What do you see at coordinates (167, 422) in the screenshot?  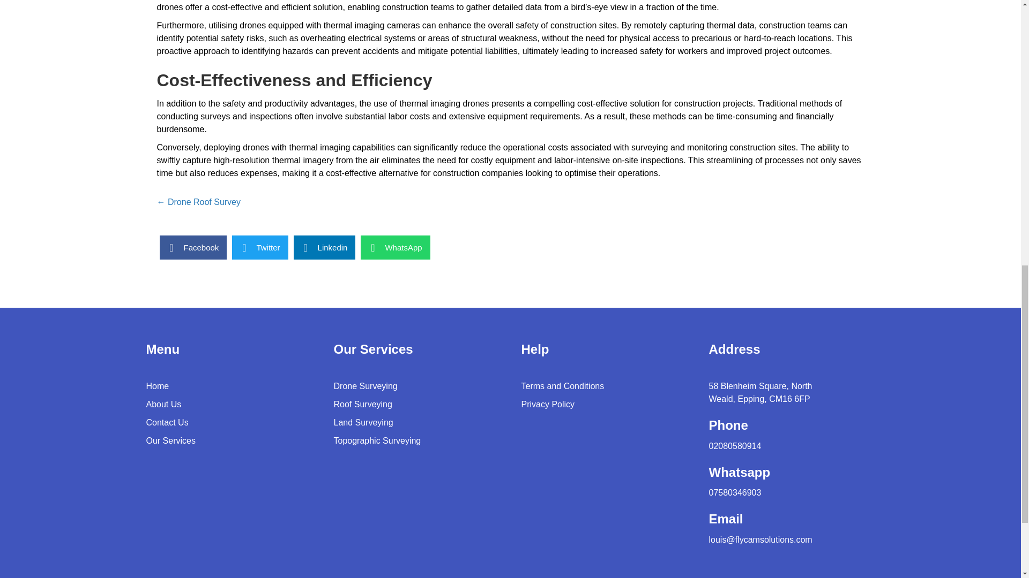 I see `Contact Us` at bounding box center [167, 422].